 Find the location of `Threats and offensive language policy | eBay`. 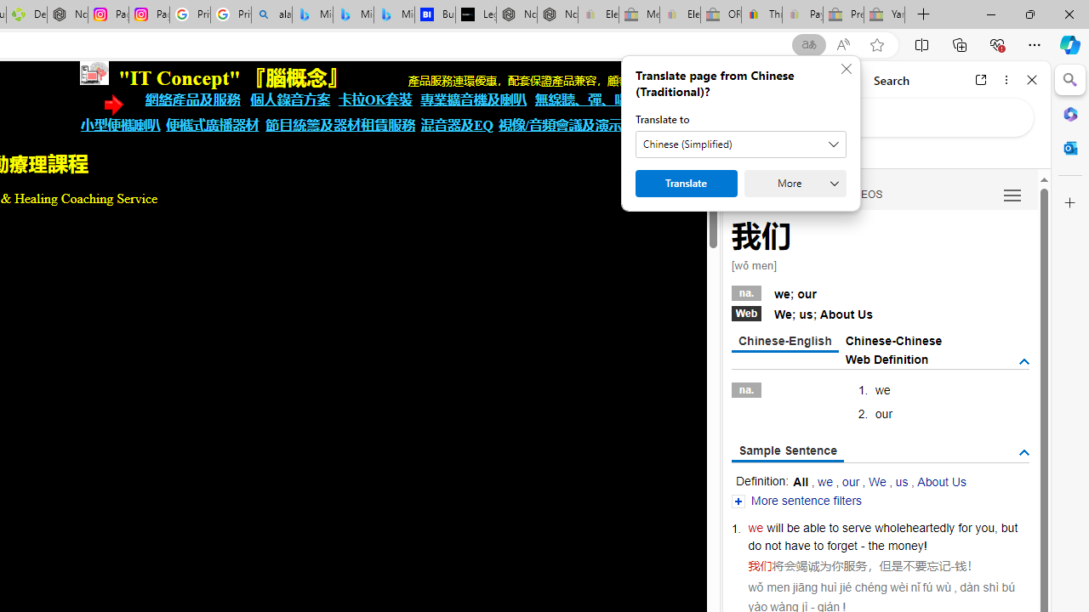

Threats and offensive language policy | eBay is located at coordinates (761, 15).